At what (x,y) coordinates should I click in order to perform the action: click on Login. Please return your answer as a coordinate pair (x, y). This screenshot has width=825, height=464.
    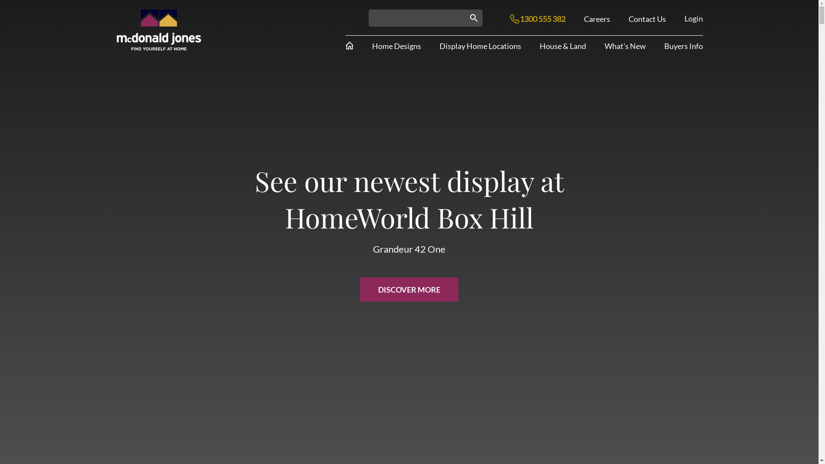
    Looking at the image, I should click on (694, 18).